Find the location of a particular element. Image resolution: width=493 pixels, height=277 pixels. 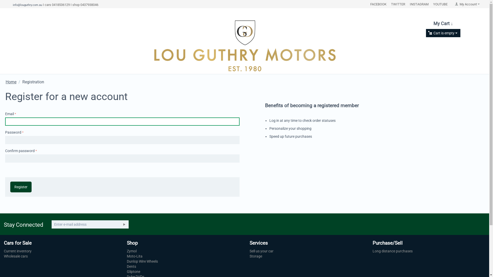

Long distance purchases is located at coordinates (393, 251).